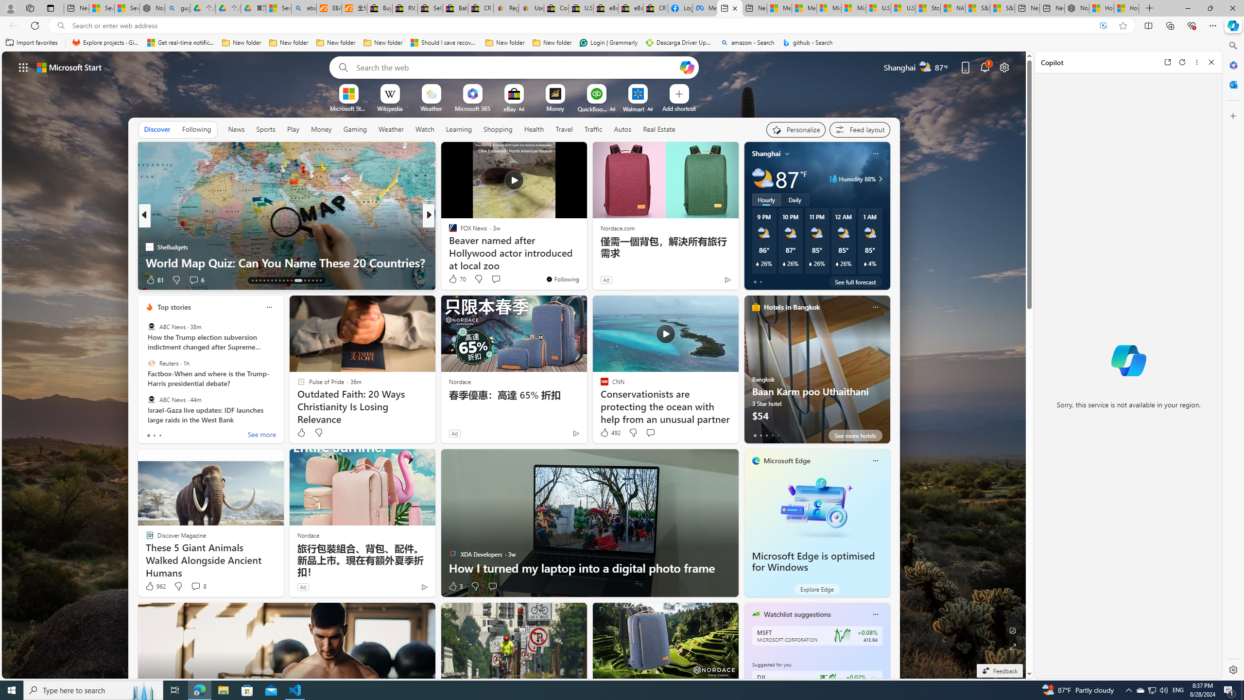 Image resolution: width=1244 pixels, height=700 pixels. What do you see at coordinates (875, 614) in the screenshot?
I see `Class: icon-img` at bounding box center [875, 614].